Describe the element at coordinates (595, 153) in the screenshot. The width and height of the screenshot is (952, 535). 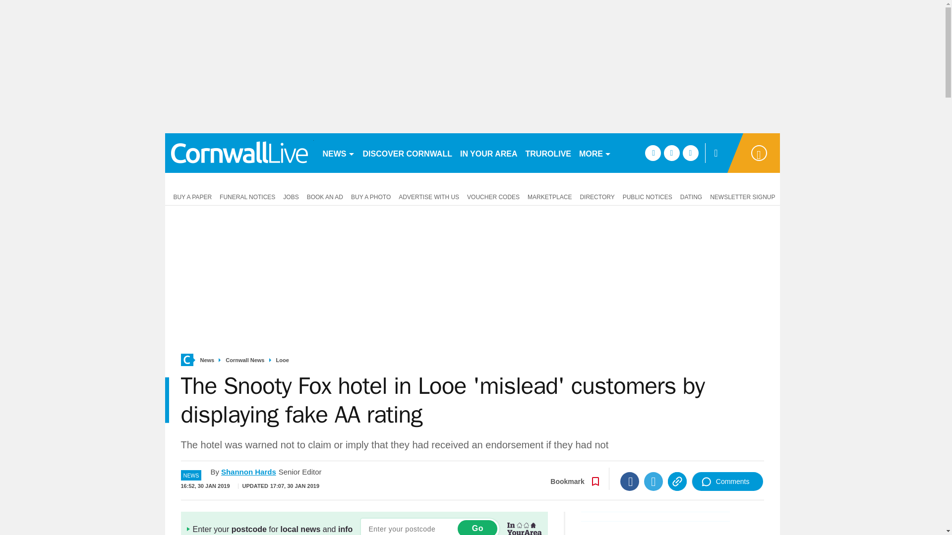
I see `MORE` at that location.